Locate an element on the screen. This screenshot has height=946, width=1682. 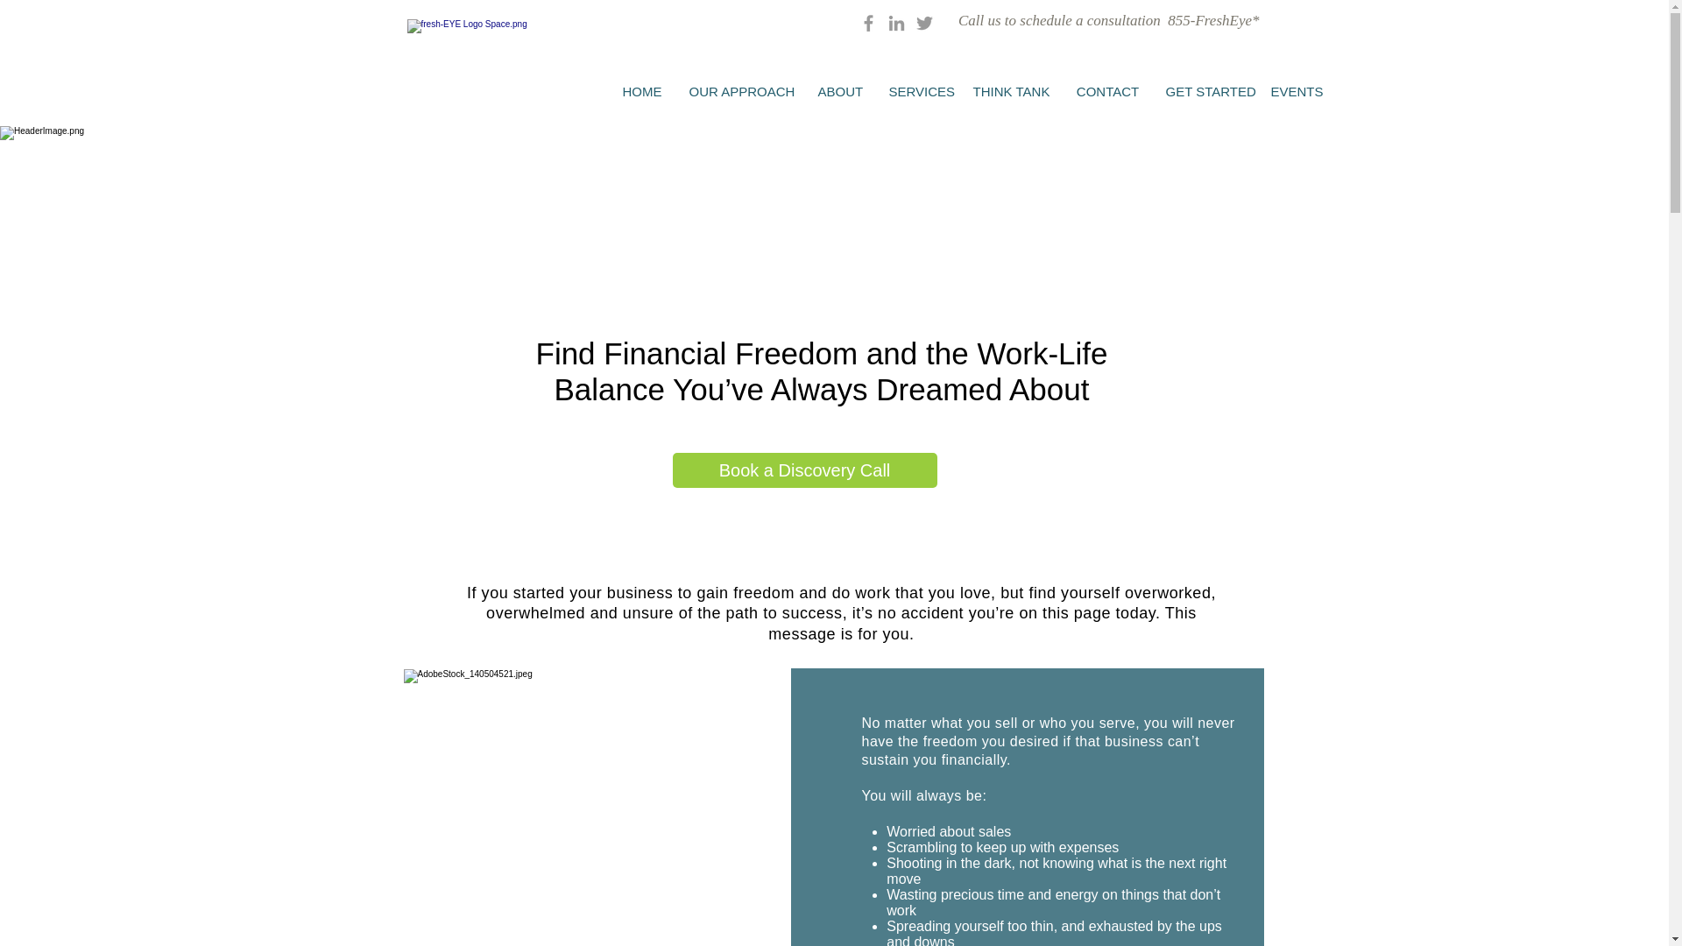
HOME is located at coordinates (641, 91).